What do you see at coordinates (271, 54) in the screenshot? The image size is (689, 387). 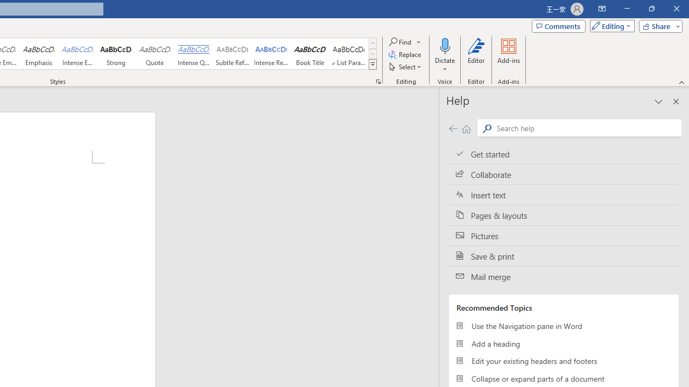 I see `Intense Reference` at bounding box center [271, 54].